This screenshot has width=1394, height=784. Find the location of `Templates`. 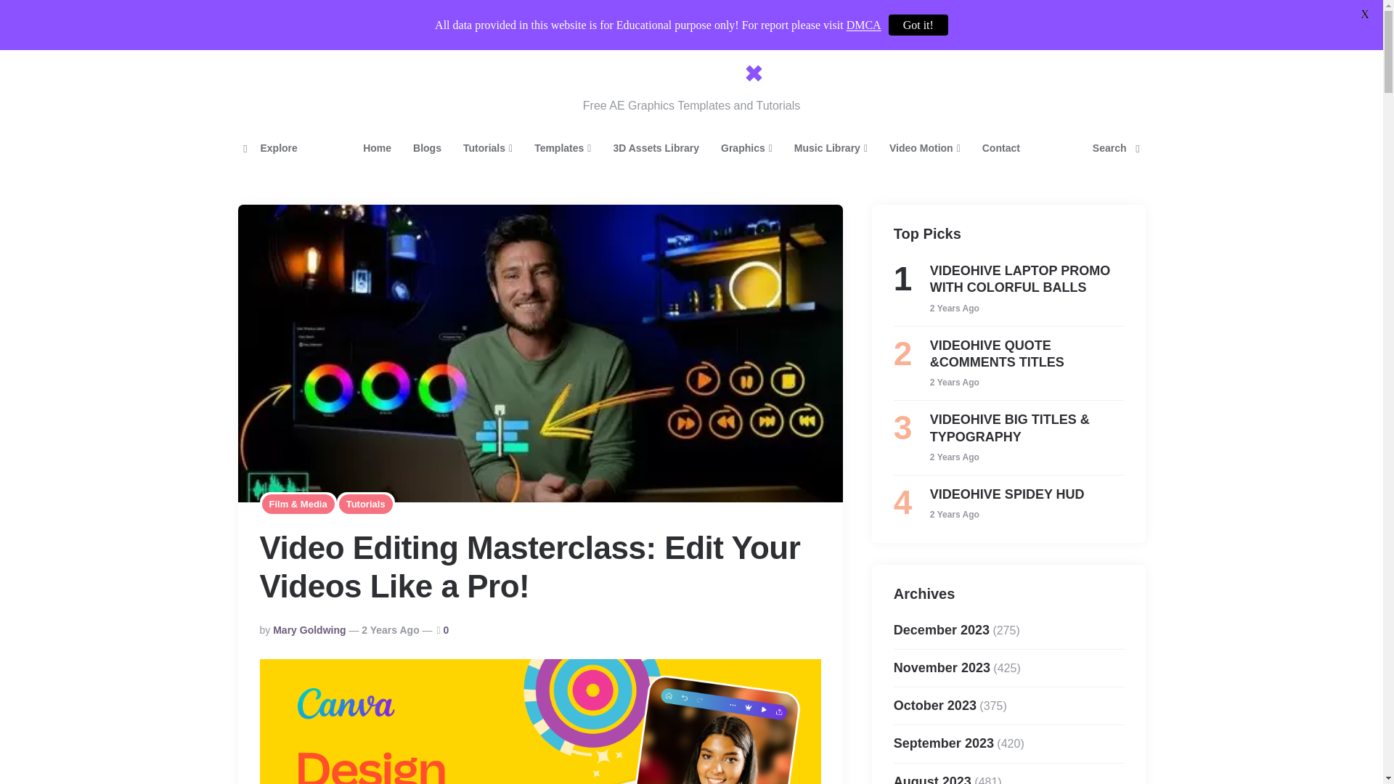

Templates is located at coordinates (563, 148).